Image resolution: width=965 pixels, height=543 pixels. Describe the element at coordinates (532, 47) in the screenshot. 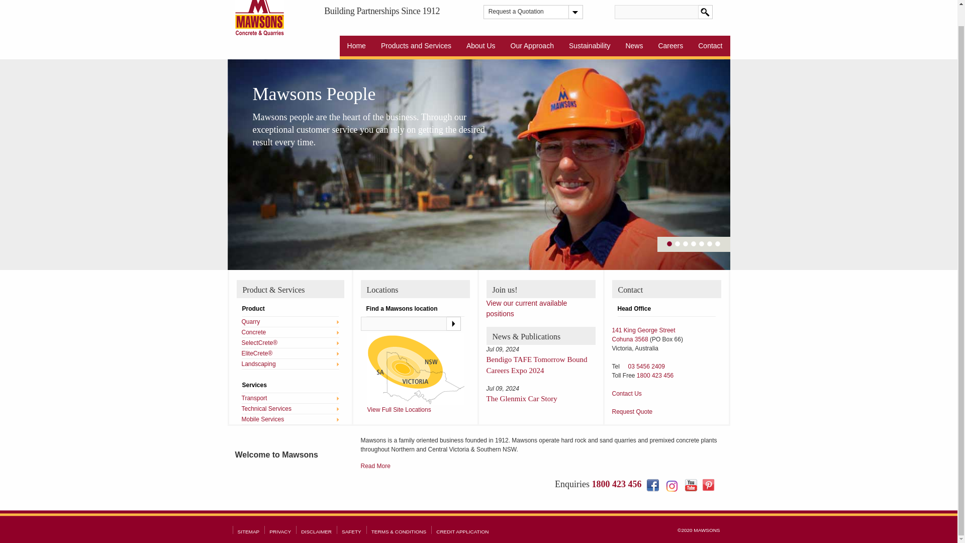

I see `Our Approach` at that location.